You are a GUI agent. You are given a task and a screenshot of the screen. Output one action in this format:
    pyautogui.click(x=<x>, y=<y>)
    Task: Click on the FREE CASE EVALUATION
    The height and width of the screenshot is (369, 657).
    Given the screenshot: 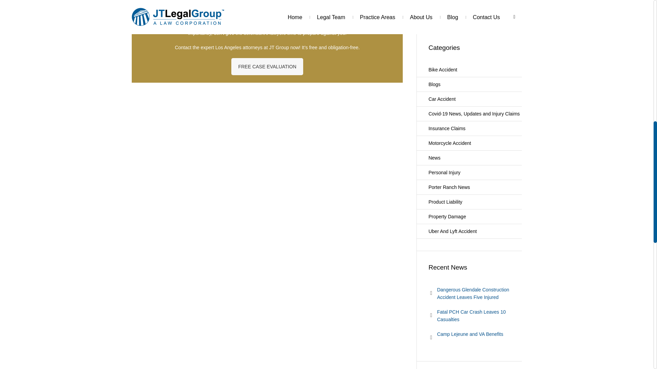 What is the action you would take?
    pyautogui.click(x=267, y=66)
    